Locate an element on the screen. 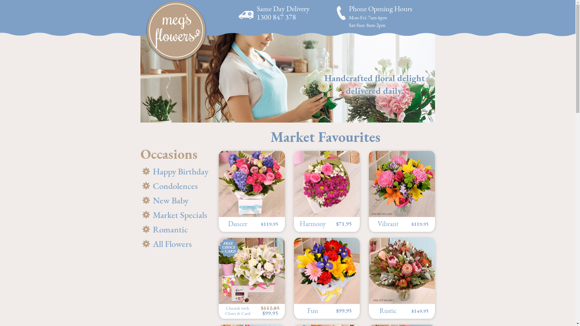 Image resolution: width=580 pixels, height=326 pixels. Rustic
$149.95 is located at coordinates (402, 278).